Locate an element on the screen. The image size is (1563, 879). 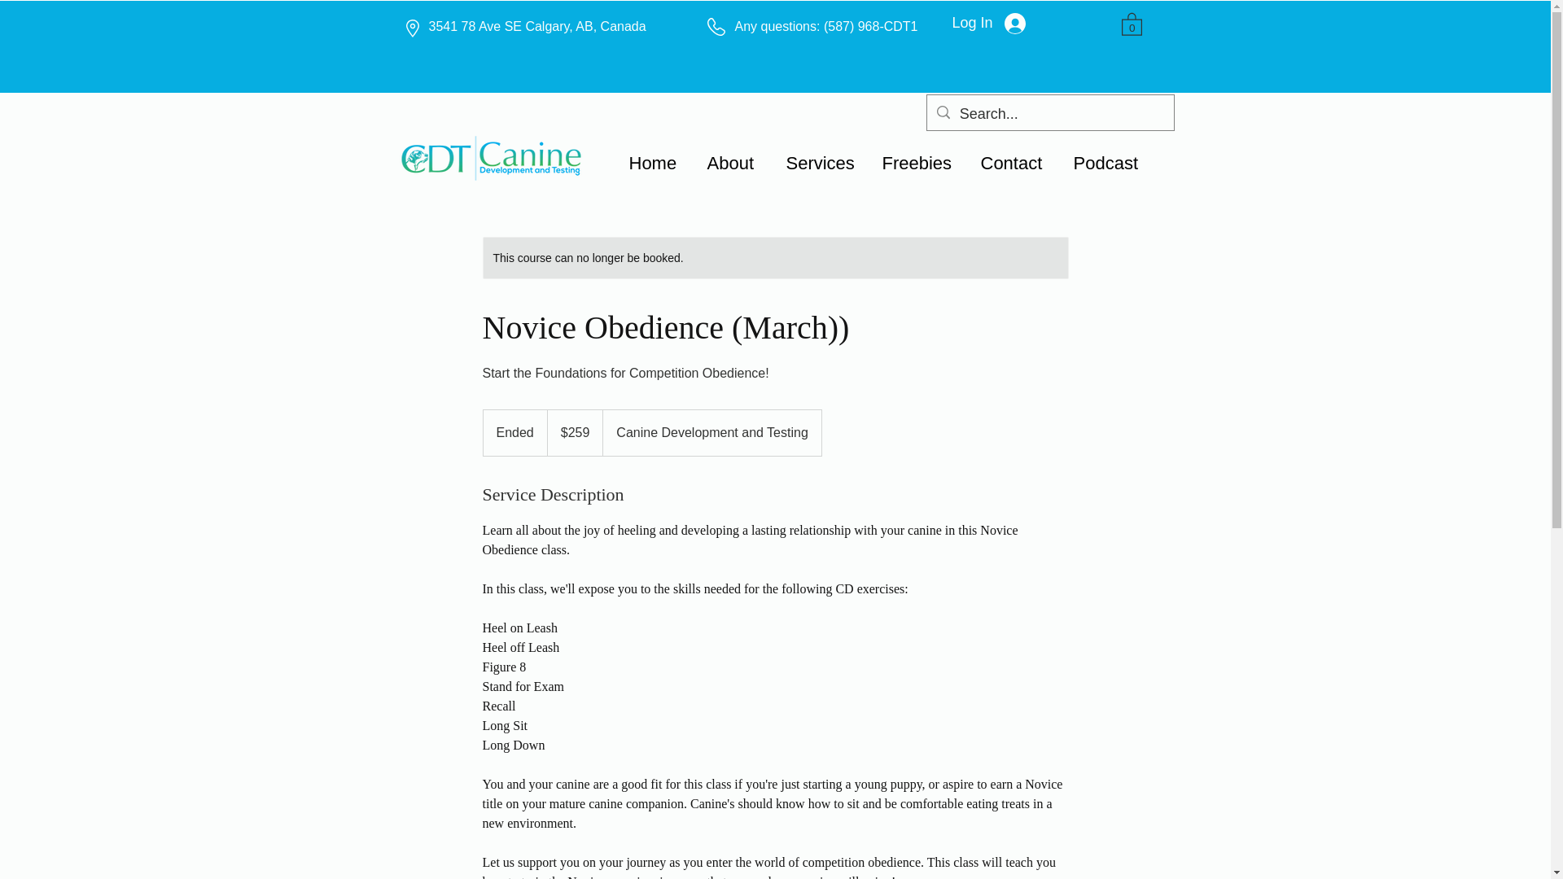
Freebies is located at coordinates (923, 163).